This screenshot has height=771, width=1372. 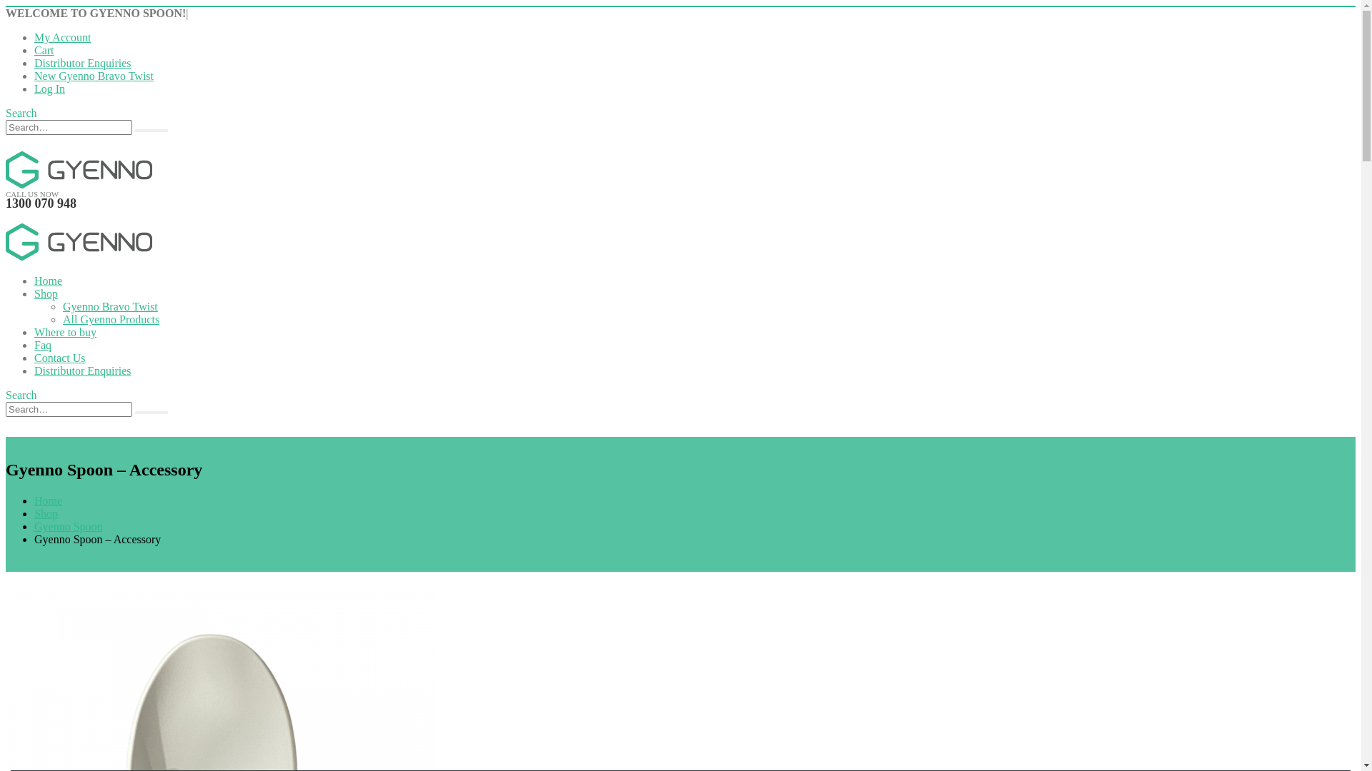 What do you see at coordinates (44, 50) in the screenshot?
I see `Cart` at bounding box center [44, 50].